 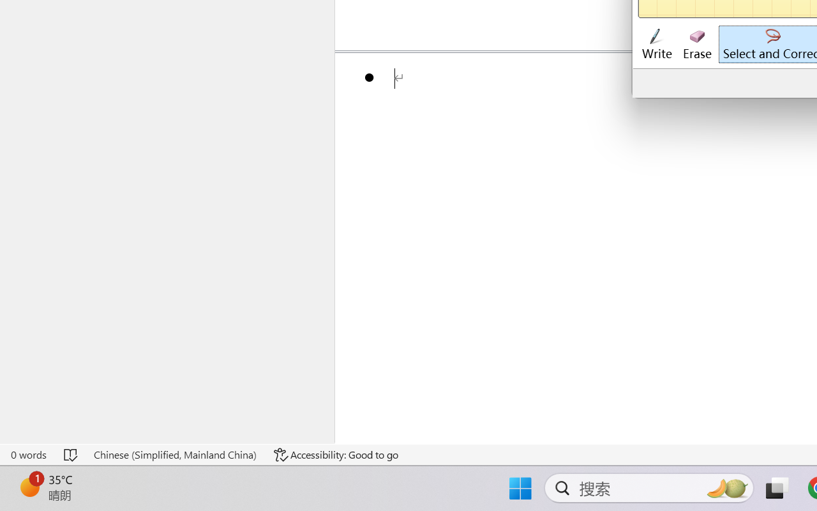 I want to click on Erase, so click(x=697, y=45).